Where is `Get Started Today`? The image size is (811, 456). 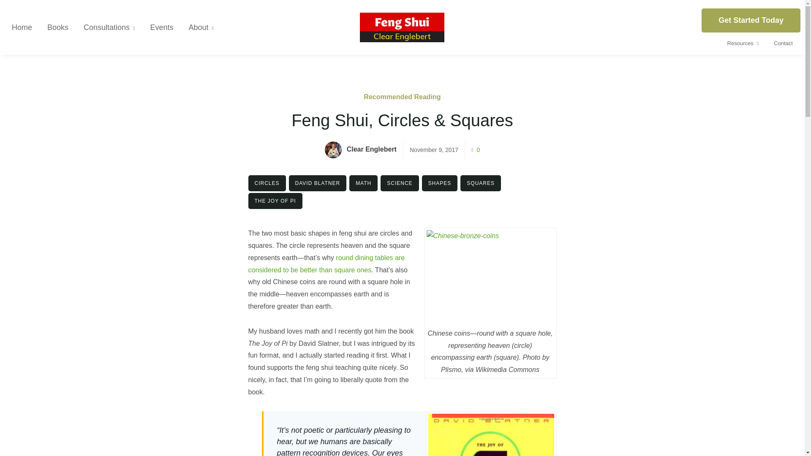
Get Started Today is located at coordinates (751, 20).